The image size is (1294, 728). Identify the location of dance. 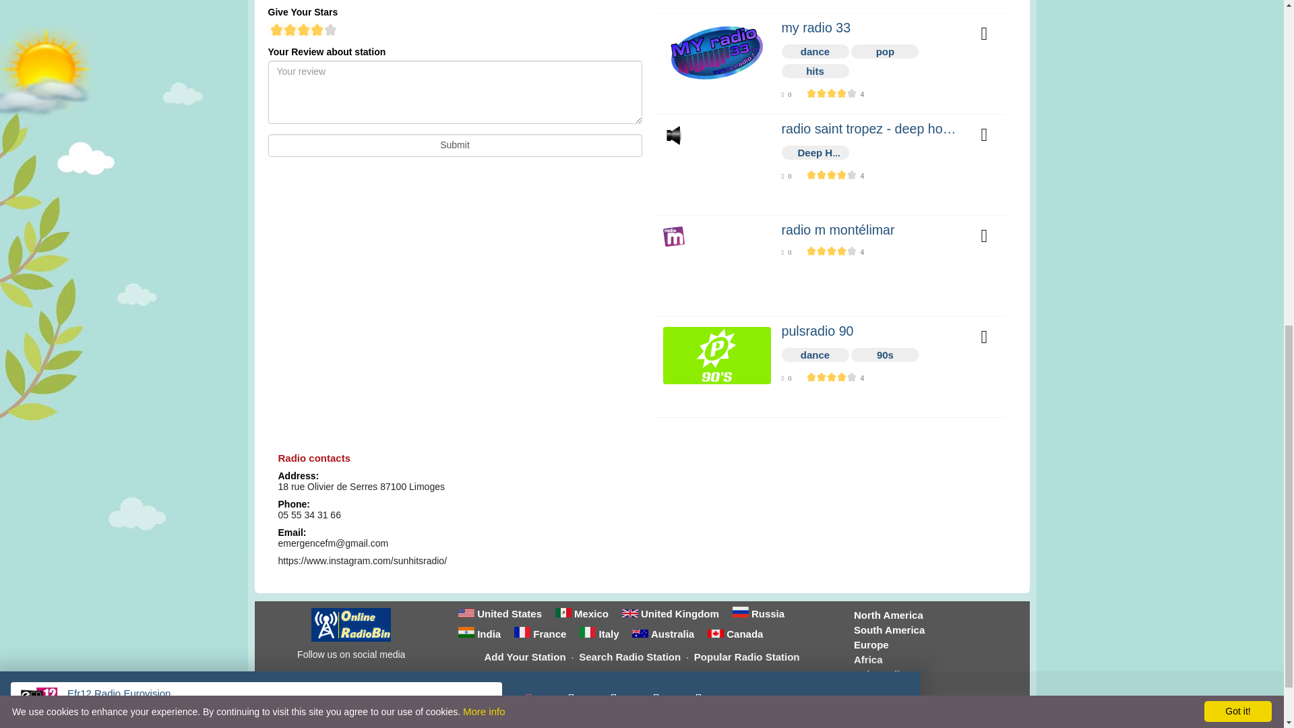
(815, 355).